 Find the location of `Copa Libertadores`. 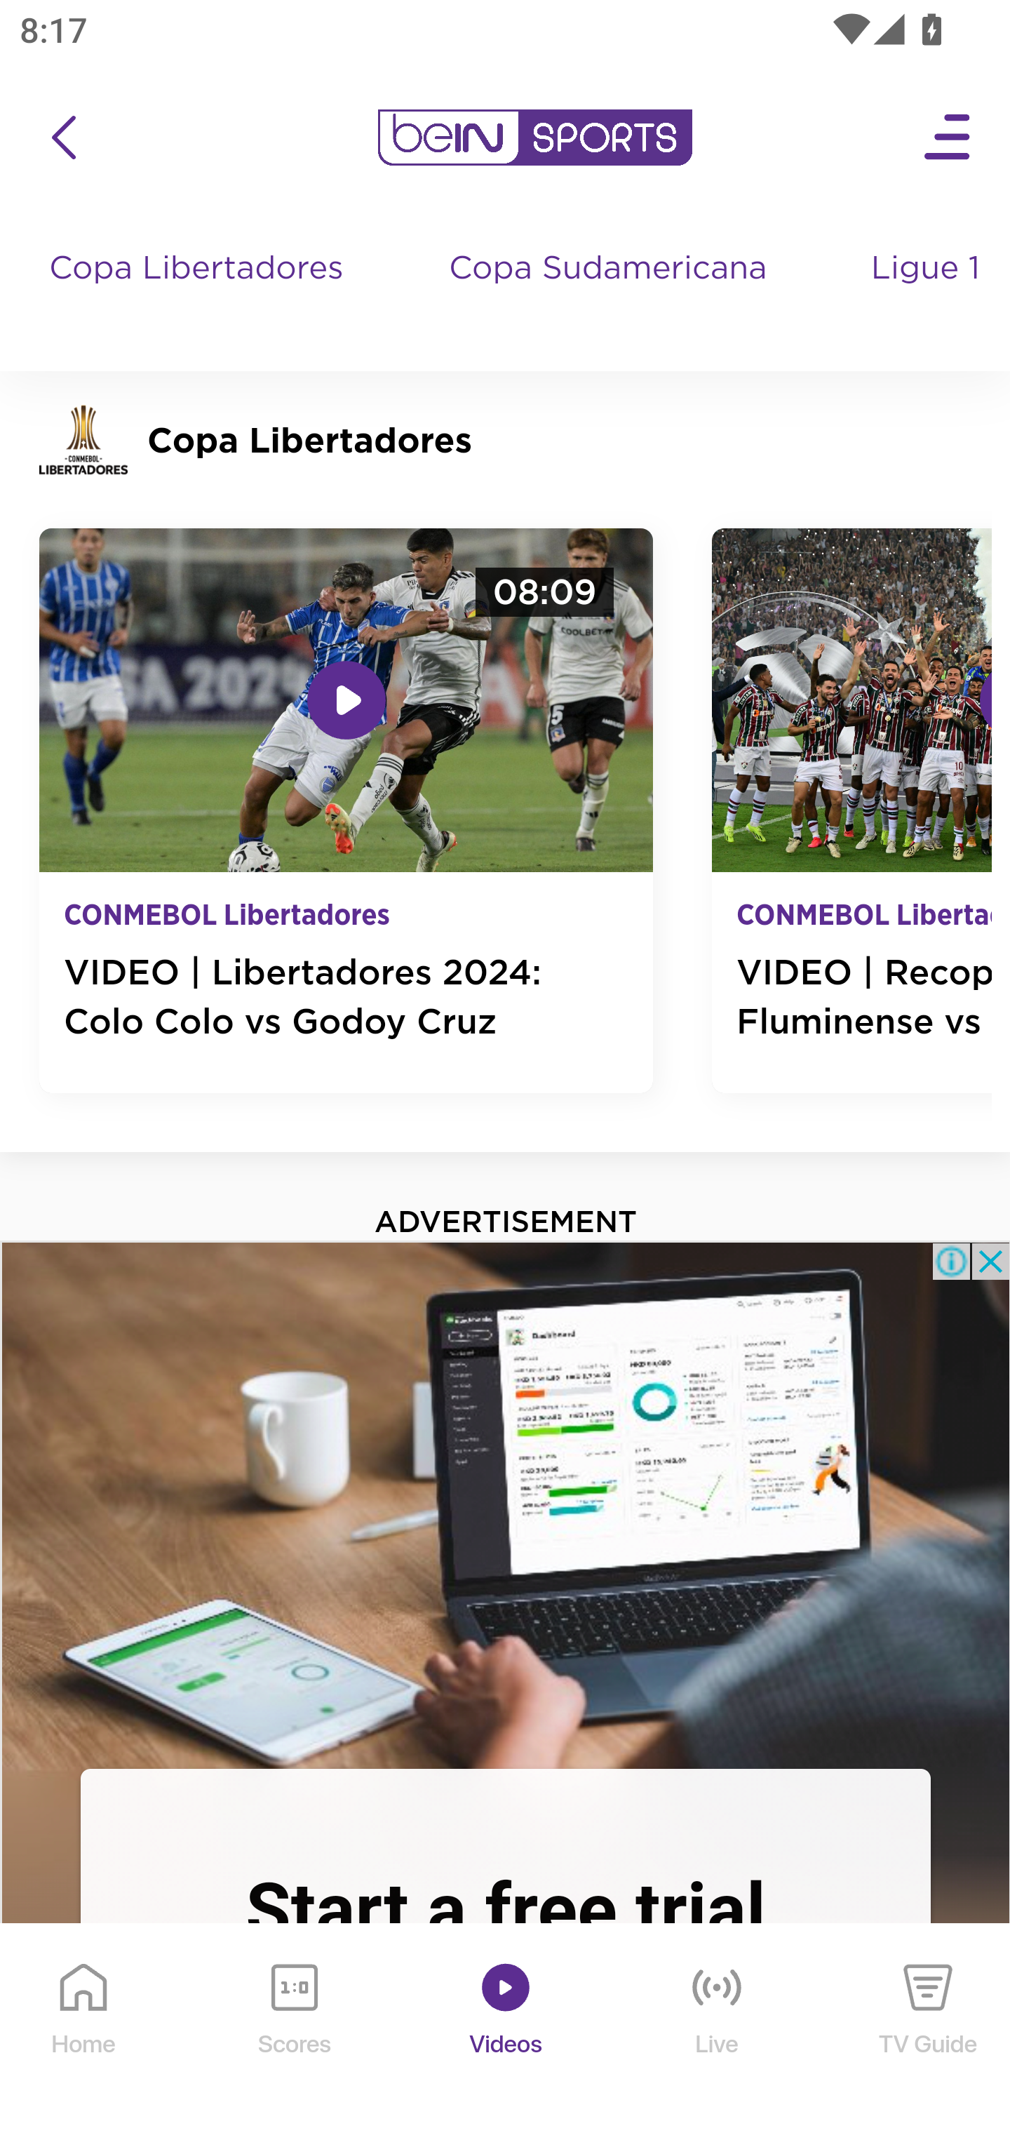

Copa Libertadores is located at coordinates (199, 295).